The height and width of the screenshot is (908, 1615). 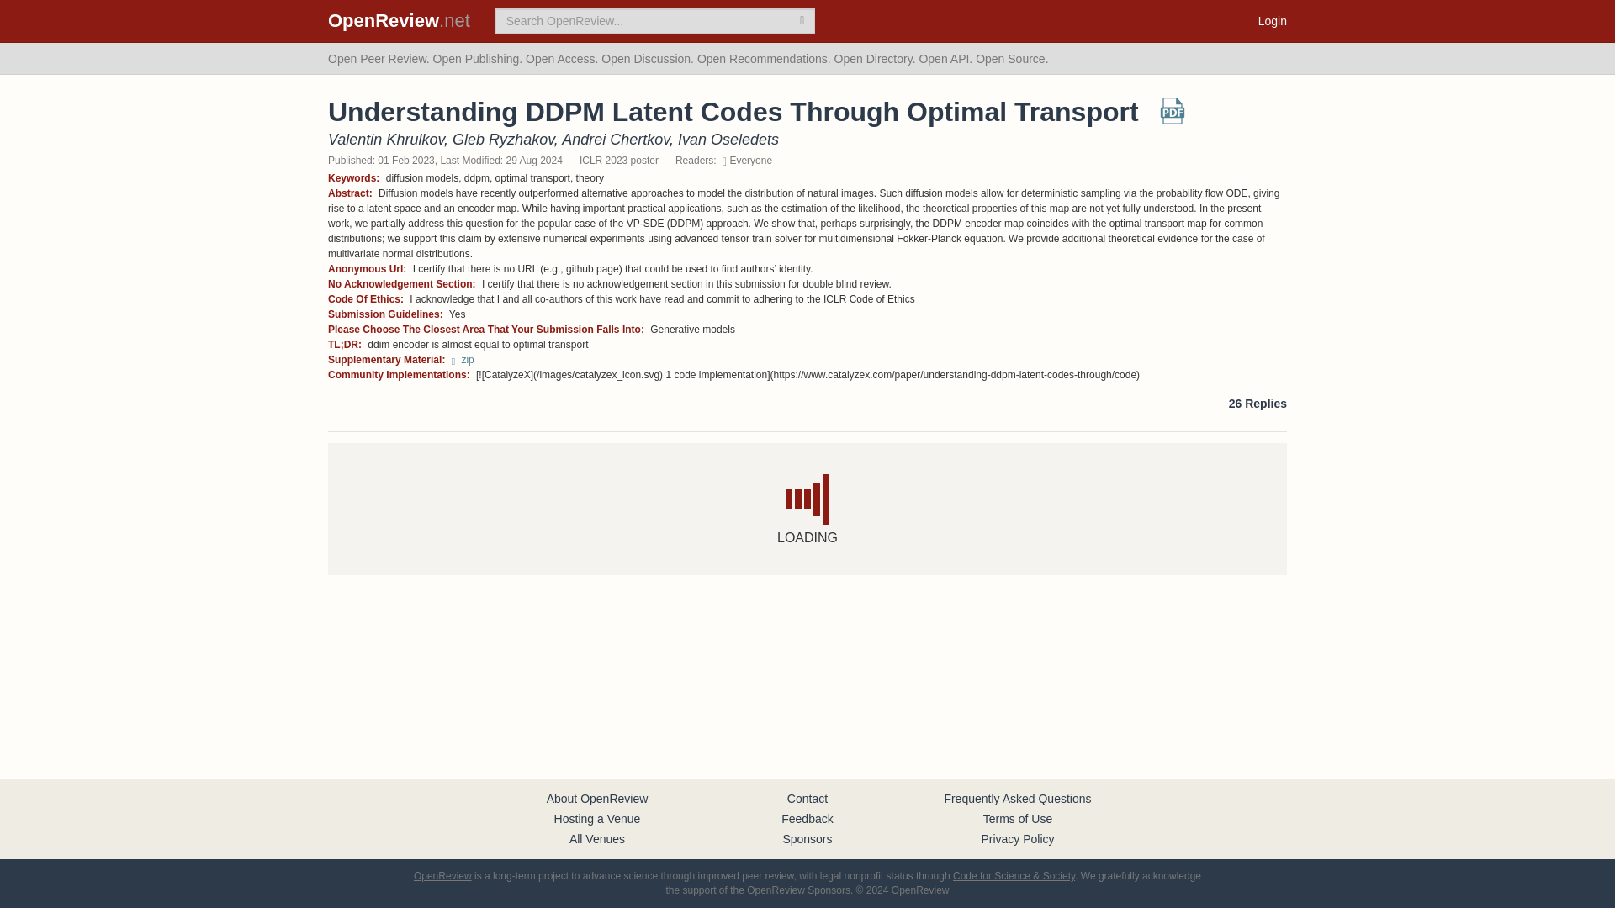 I want to click on Andrei Chertkov, so click(x=616, y=140).